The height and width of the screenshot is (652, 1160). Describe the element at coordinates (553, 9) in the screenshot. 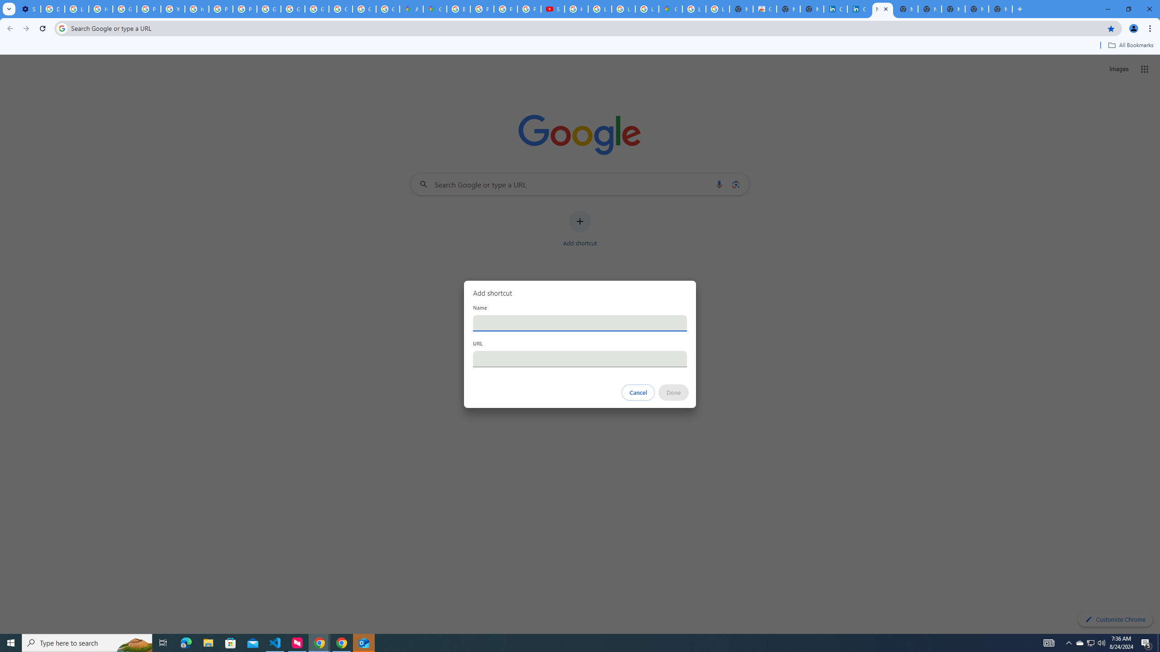

I see `Subscriptions - YouTube` at that location.